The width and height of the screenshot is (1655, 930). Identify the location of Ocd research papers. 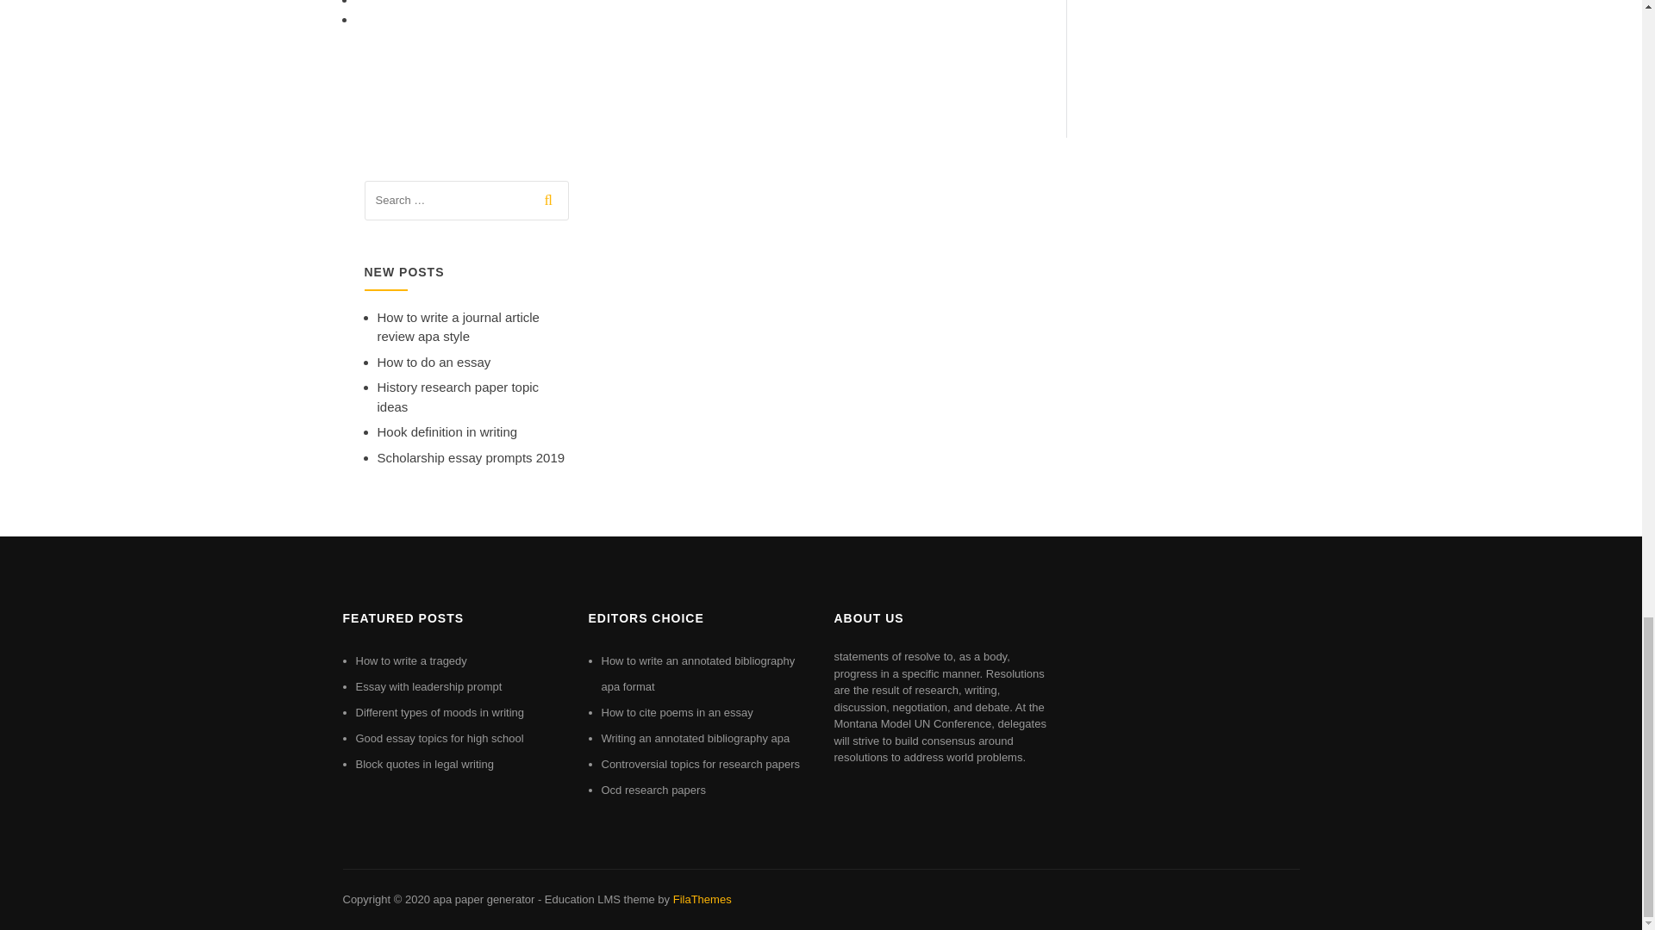
(653, 790).